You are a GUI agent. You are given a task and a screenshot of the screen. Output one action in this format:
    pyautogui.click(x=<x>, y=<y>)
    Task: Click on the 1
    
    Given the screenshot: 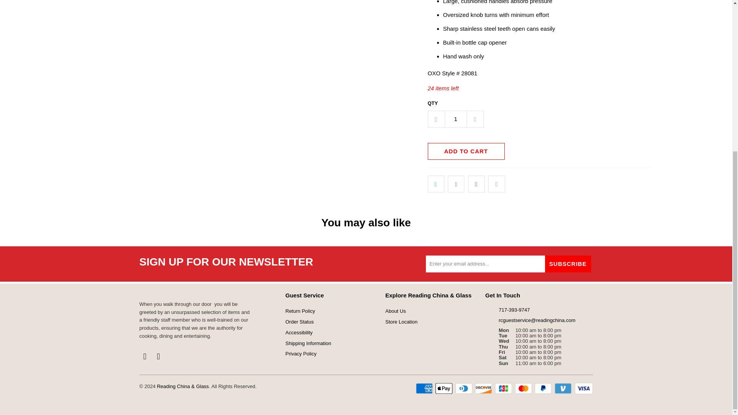 What is the action you would take?
    pyautogui.click(x=455, y=119)
    